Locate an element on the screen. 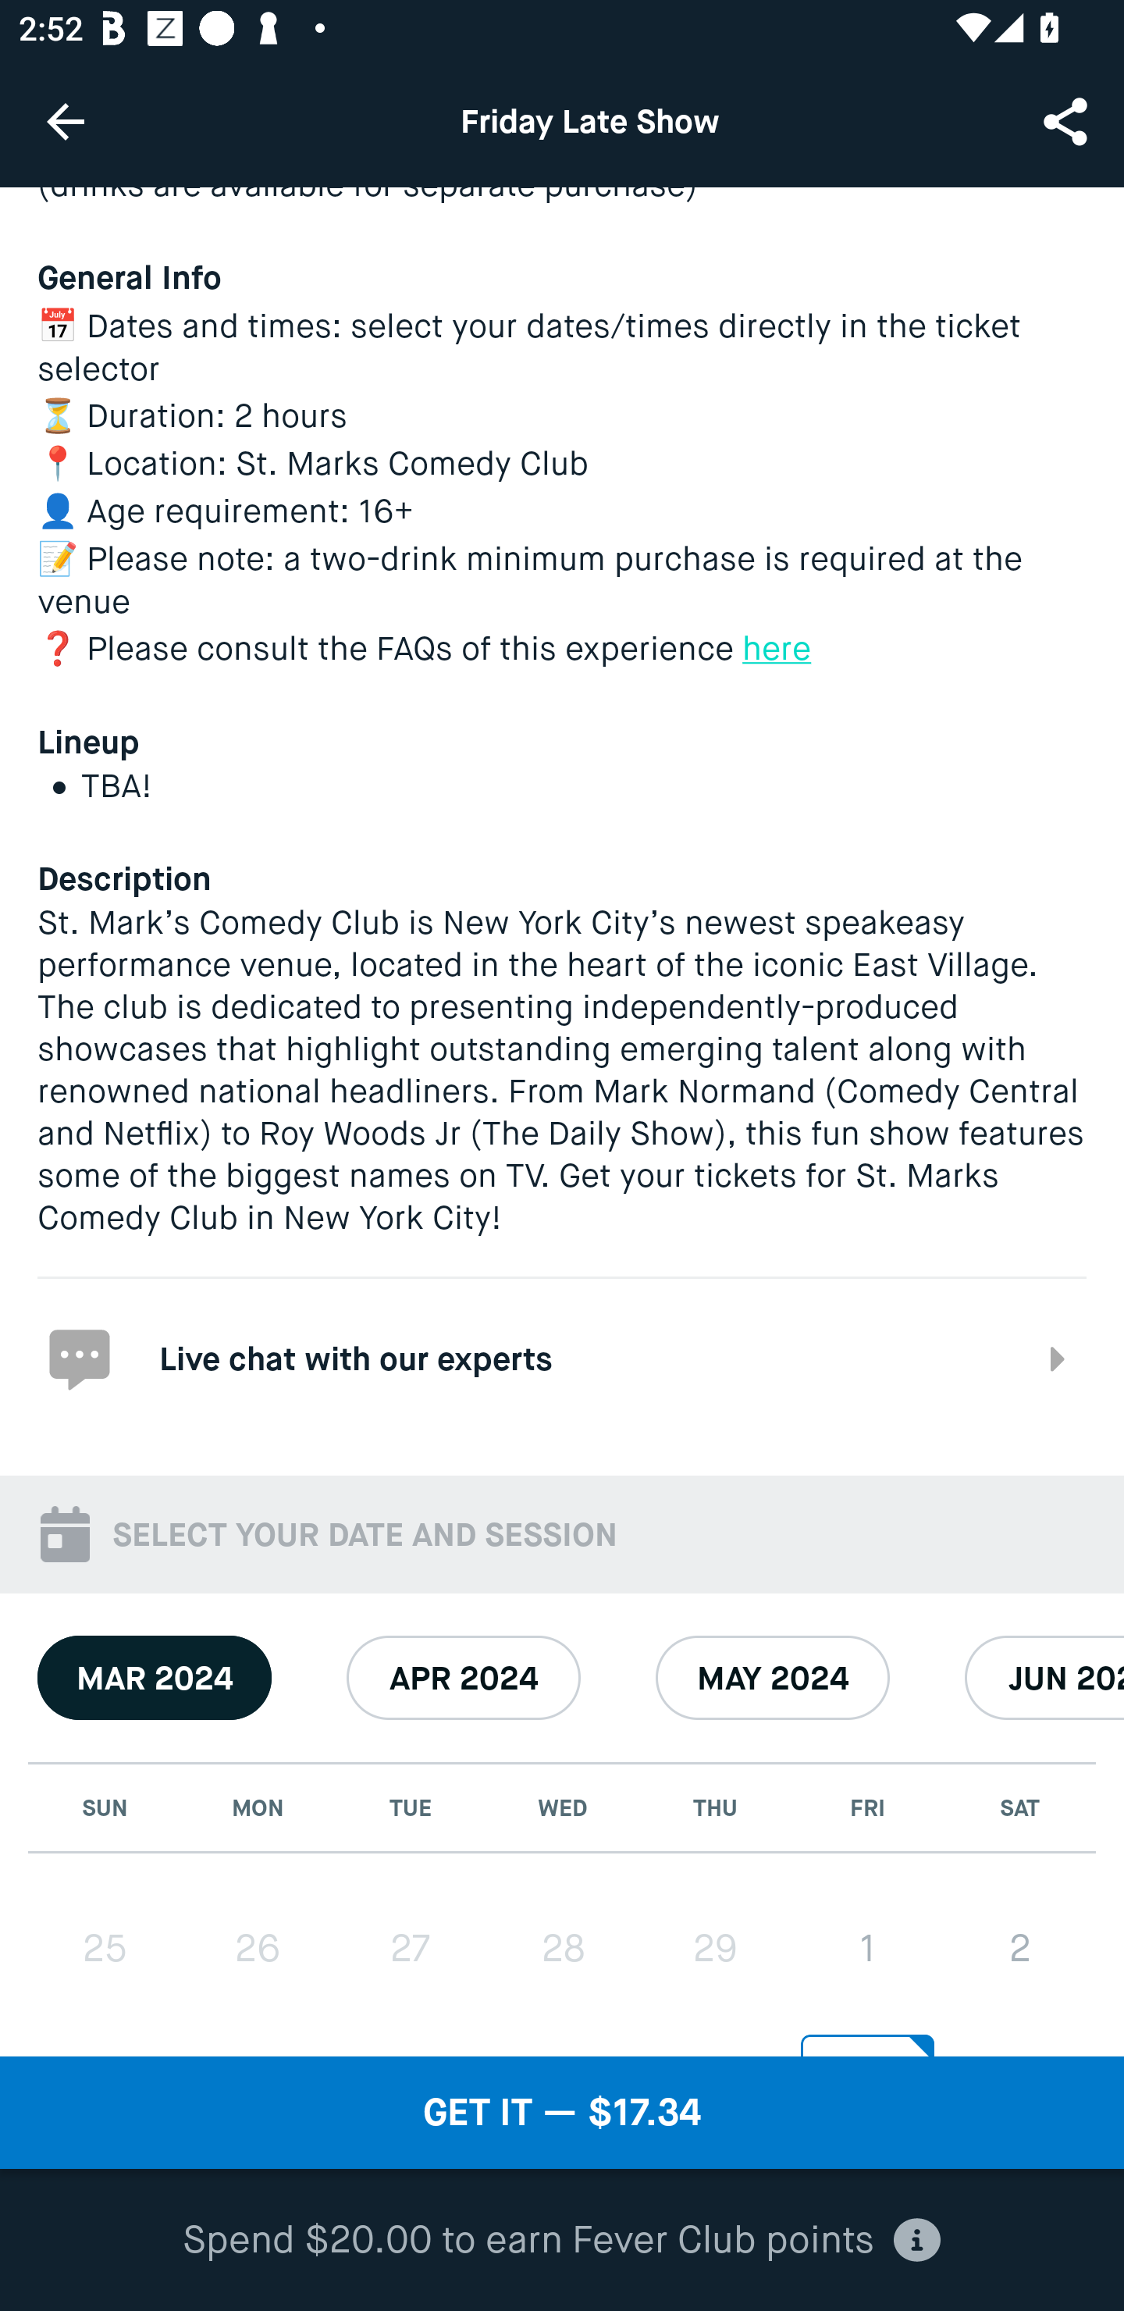 This screenshot has height=2311, width=1124. 1 is located at coordinates (866, 1948).